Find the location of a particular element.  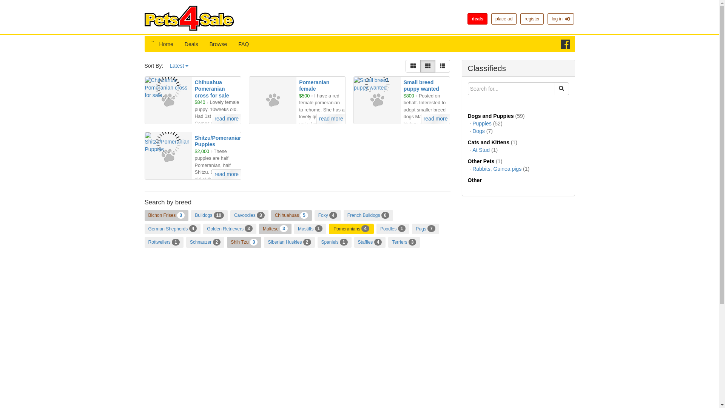

Small breed puppy wanted is located at coordinates (421, 85).